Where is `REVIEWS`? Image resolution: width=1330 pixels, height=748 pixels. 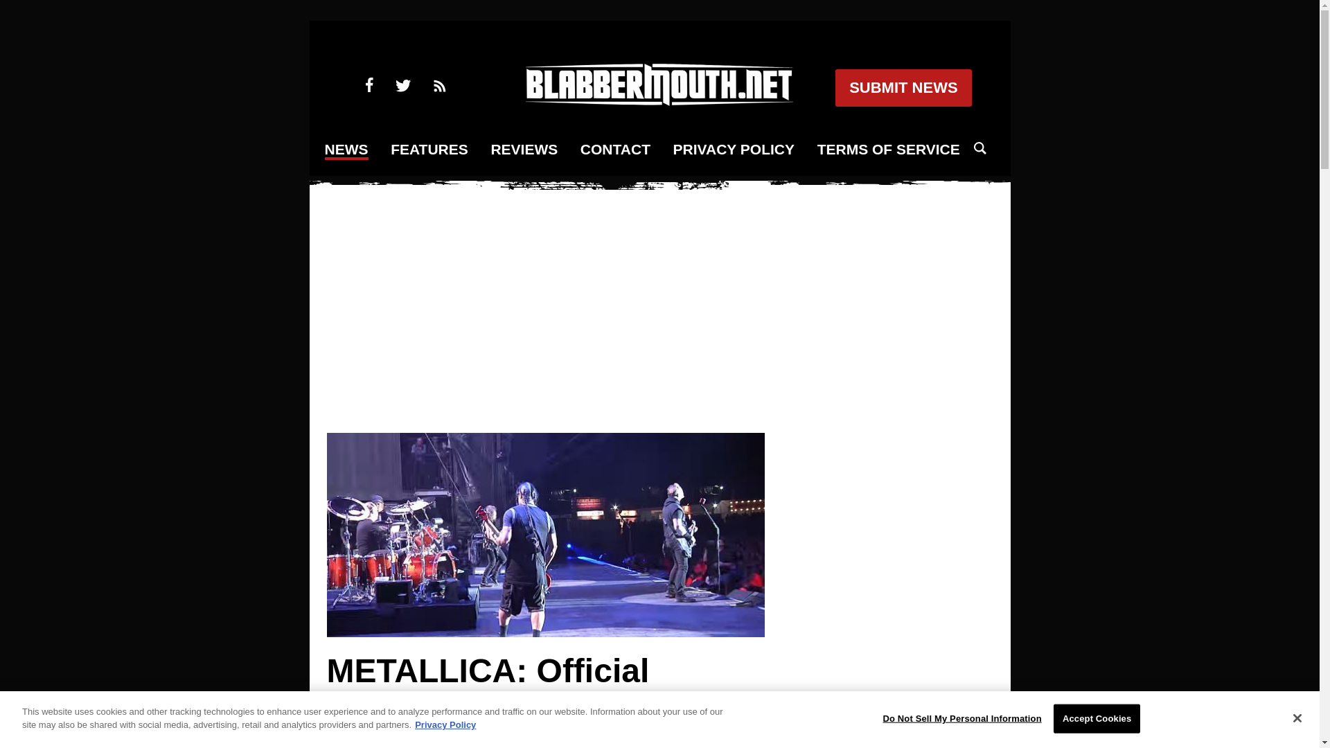 REVIEWS is located at coordinates (524, 150).